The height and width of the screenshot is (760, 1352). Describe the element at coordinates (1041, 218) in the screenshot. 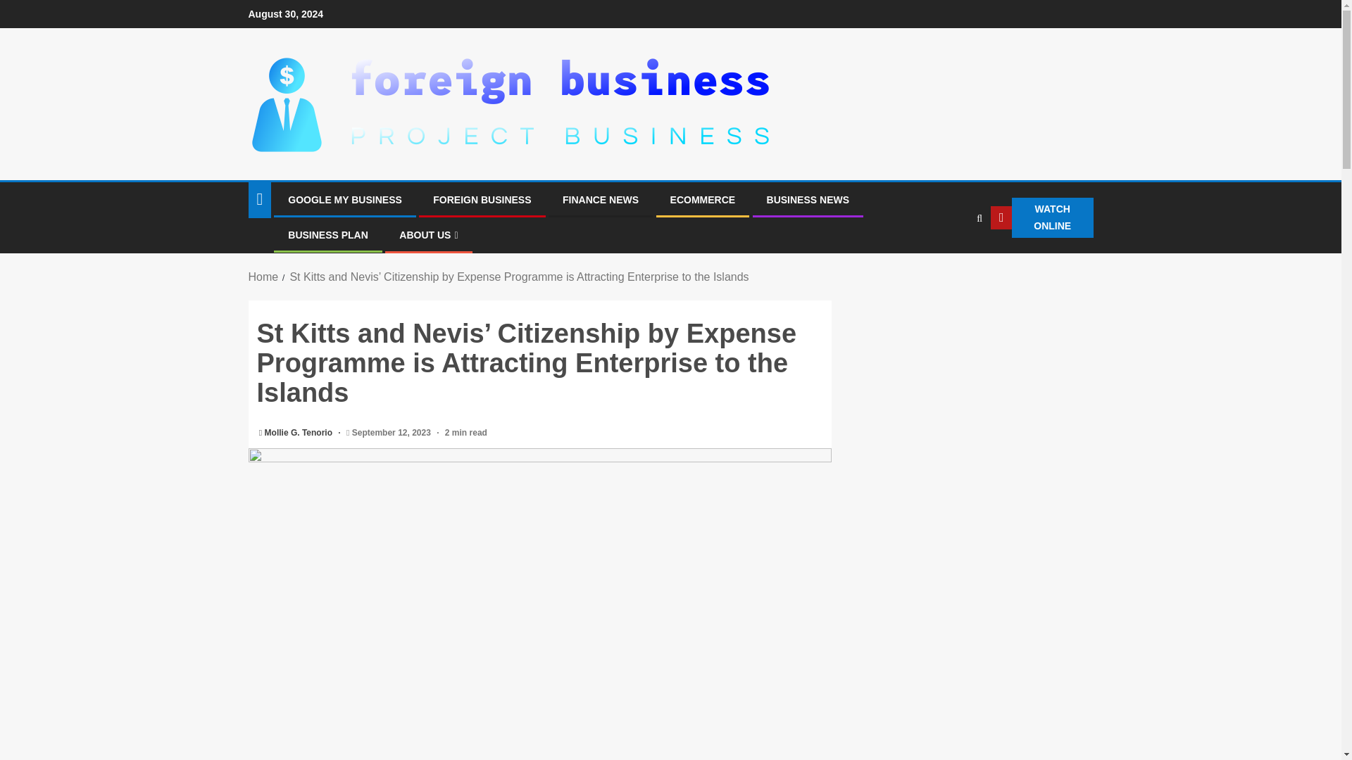

I see `WATCH ONLINE` at that location.